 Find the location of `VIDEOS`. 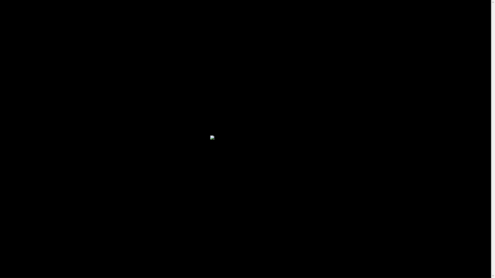

VIDEOS is located at coordinates (361, 7).